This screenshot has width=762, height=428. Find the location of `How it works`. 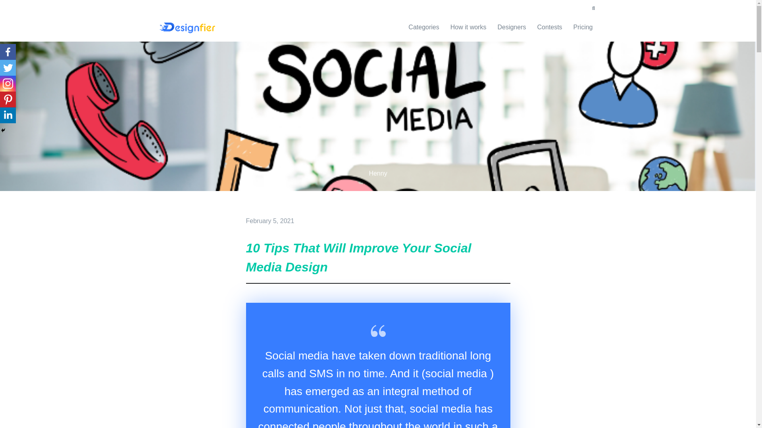

How it works is located at coordinates (468, 27).